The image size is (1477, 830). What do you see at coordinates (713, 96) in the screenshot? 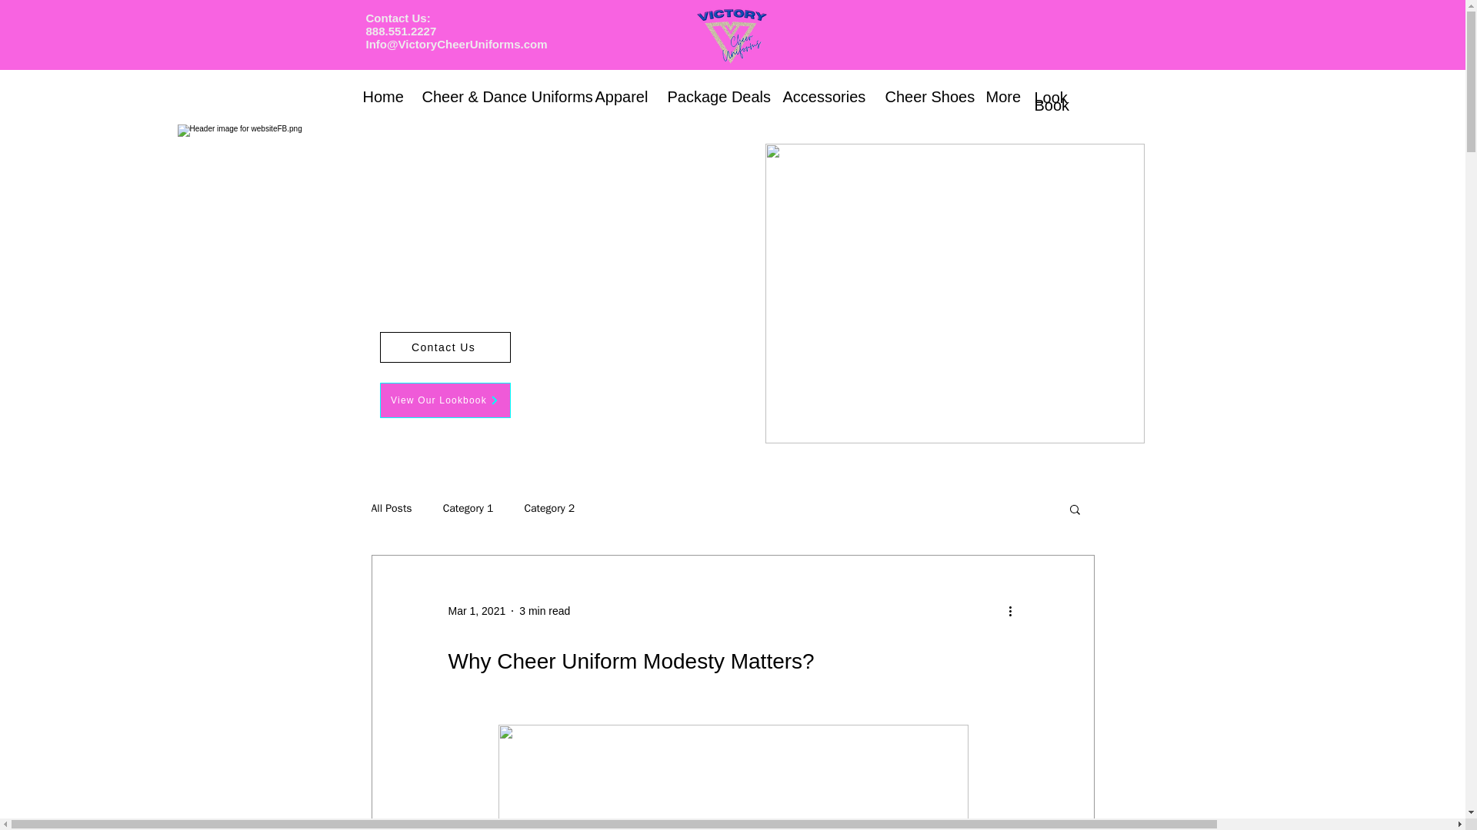
I see `Package Deals` at bounding box center [713, 96].